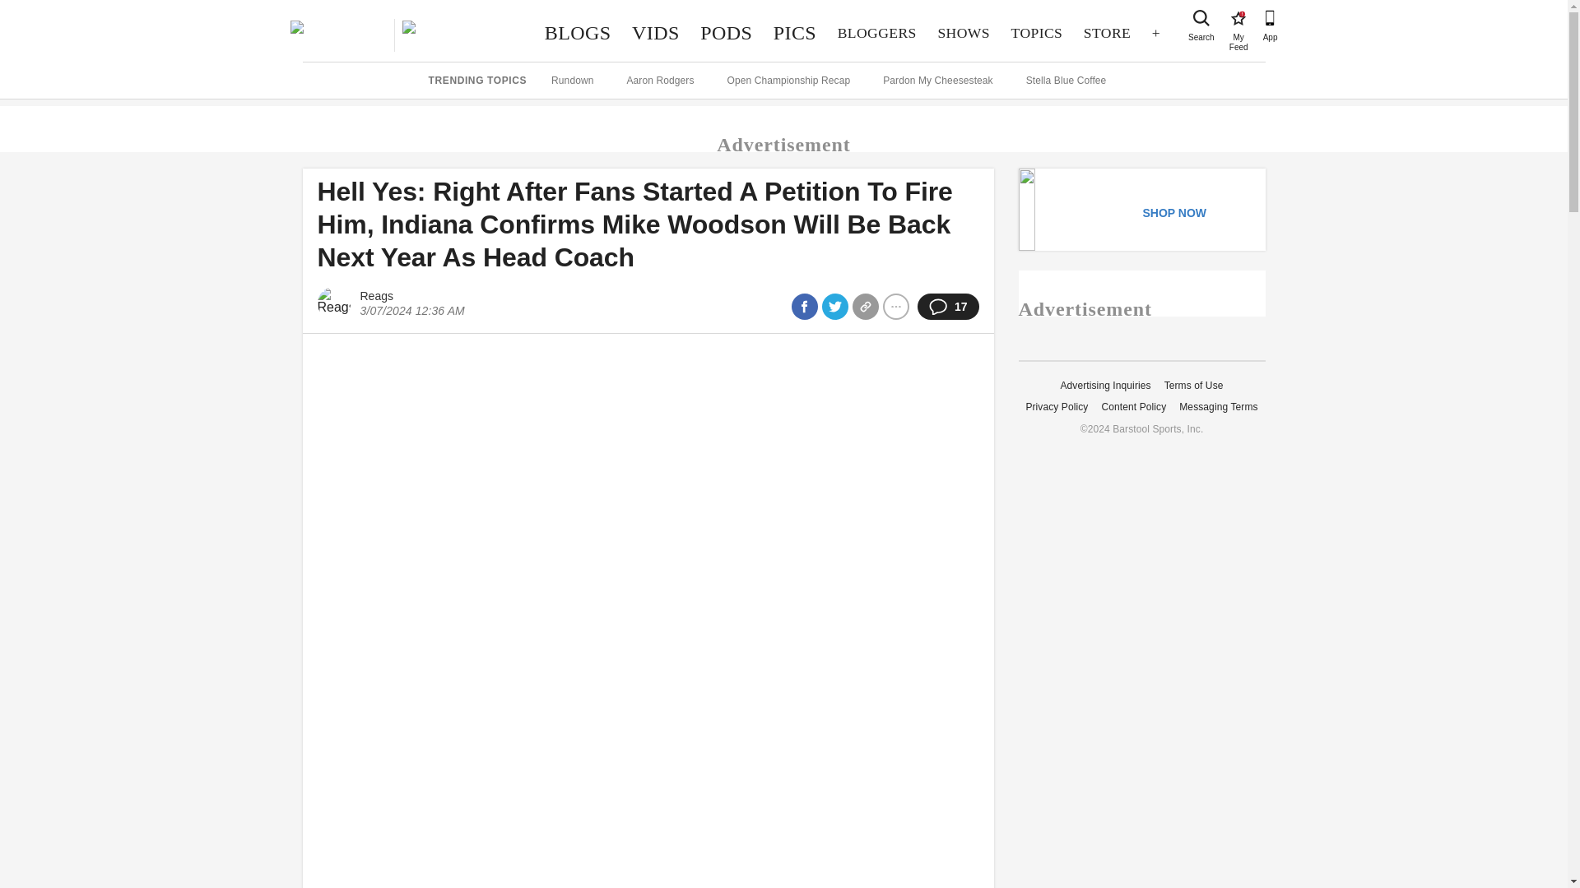 Image resolution: width=1580 pixels, height=888 pixels. I want to click on BLOGGERS, so click(877, 33).